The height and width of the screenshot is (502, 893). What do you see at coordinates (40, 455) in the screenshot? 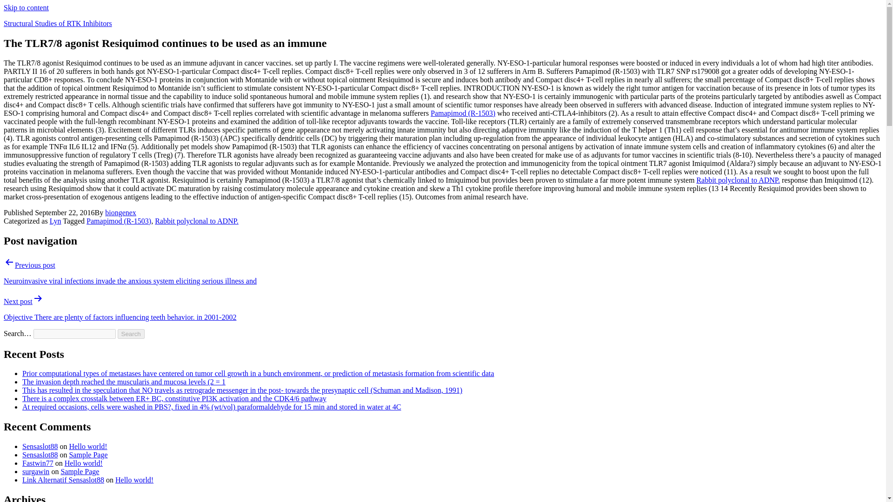
I see `Sensaslot88` at bounding box center [40, 455].